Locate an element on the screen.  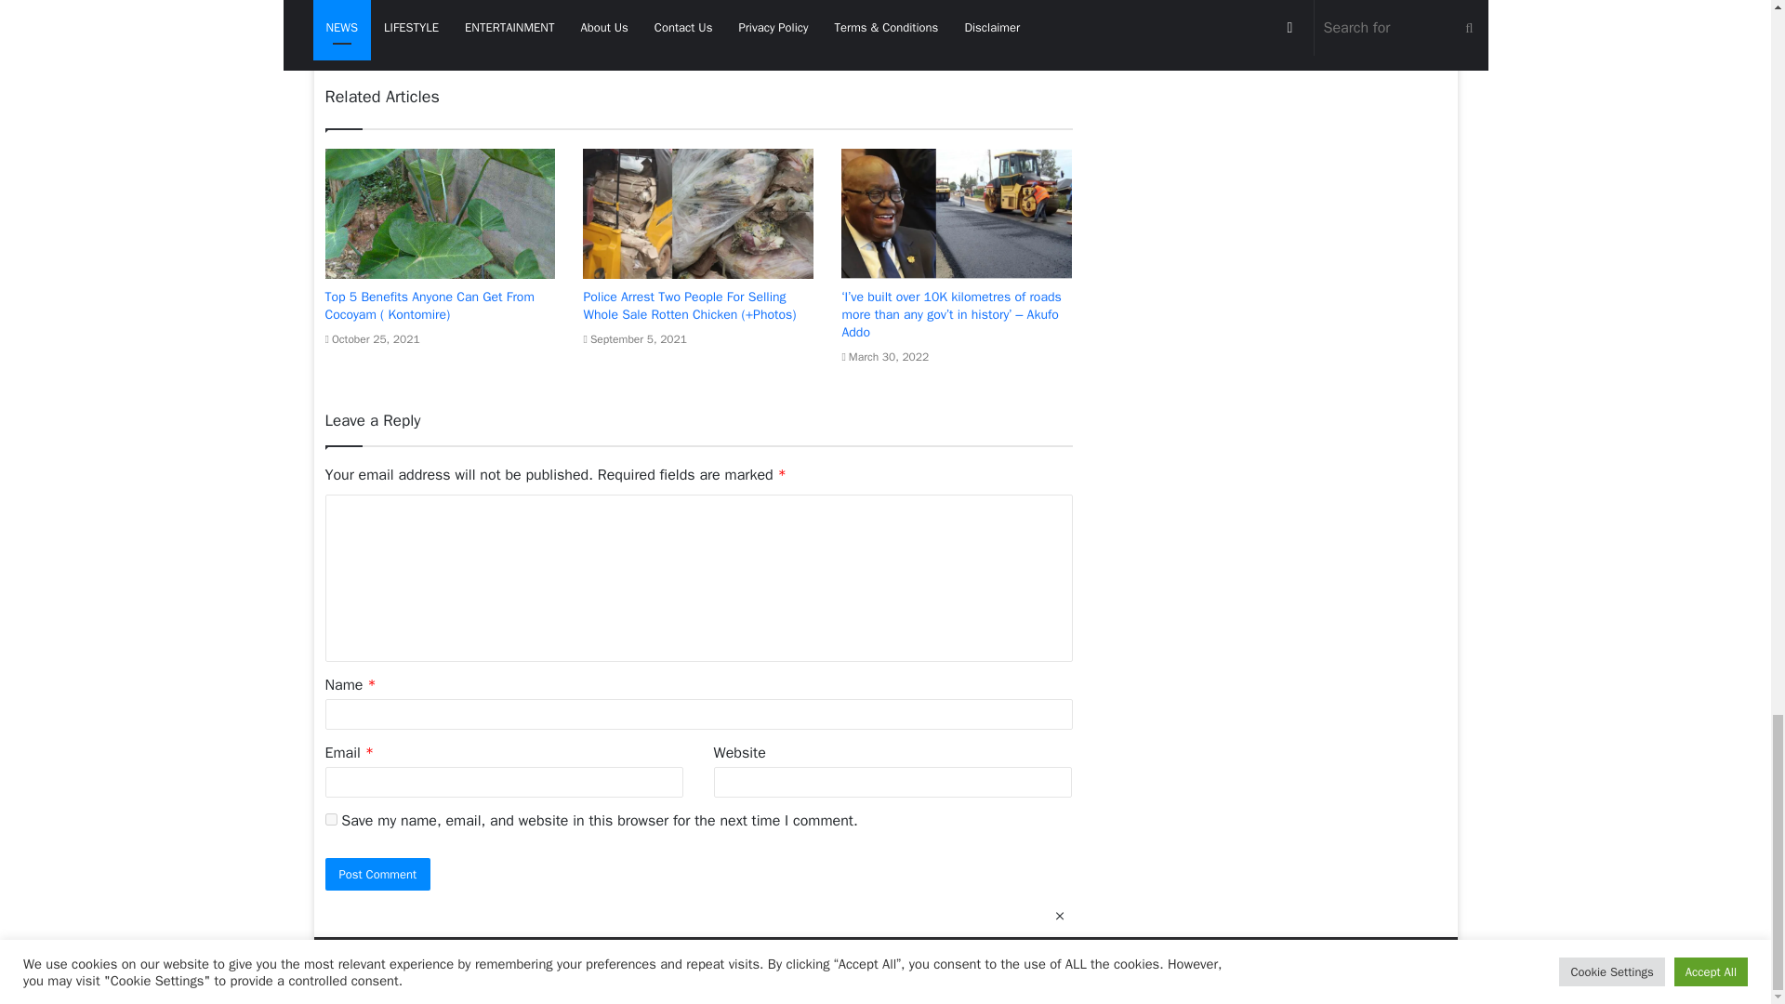
Post Comment is located at coordinates (377, 874).